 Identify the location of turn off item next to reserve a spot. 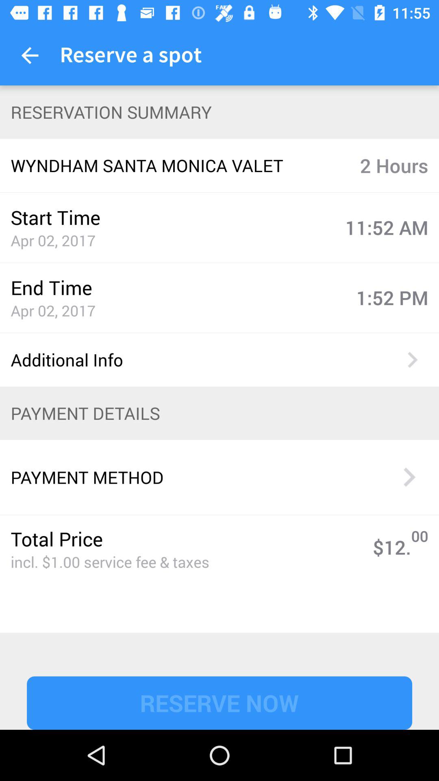
(30, 55).